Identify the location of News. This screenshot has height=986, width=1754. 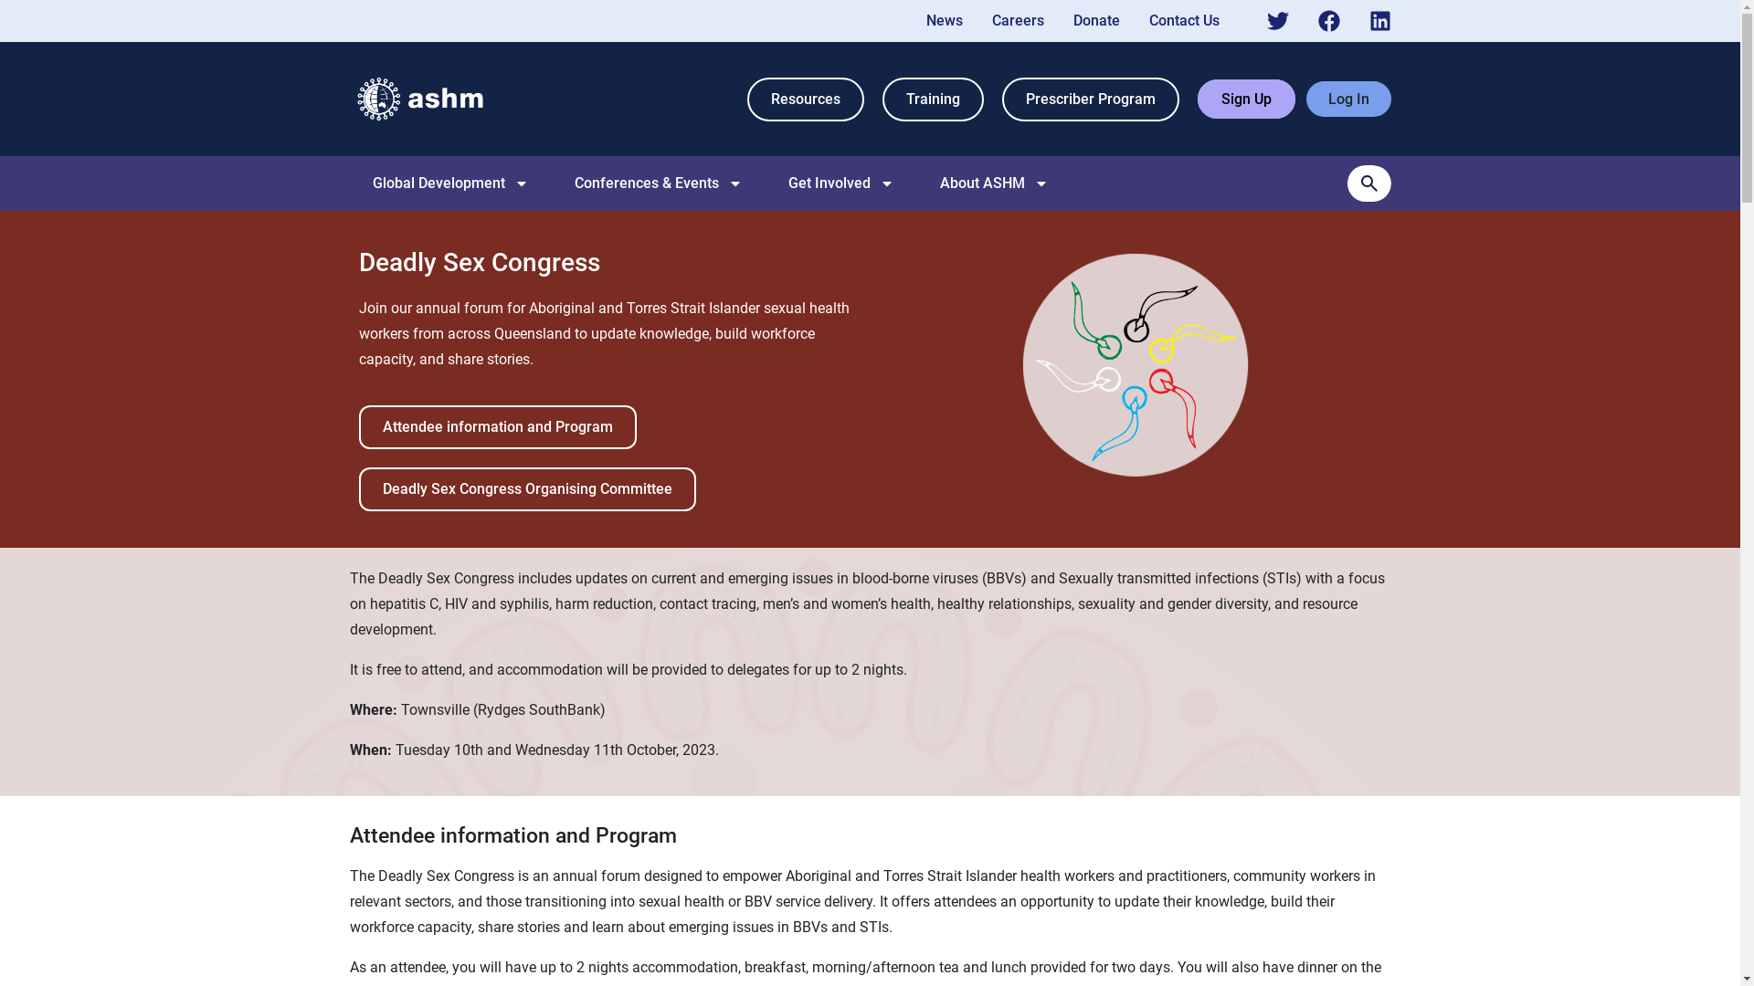
(945, 21).